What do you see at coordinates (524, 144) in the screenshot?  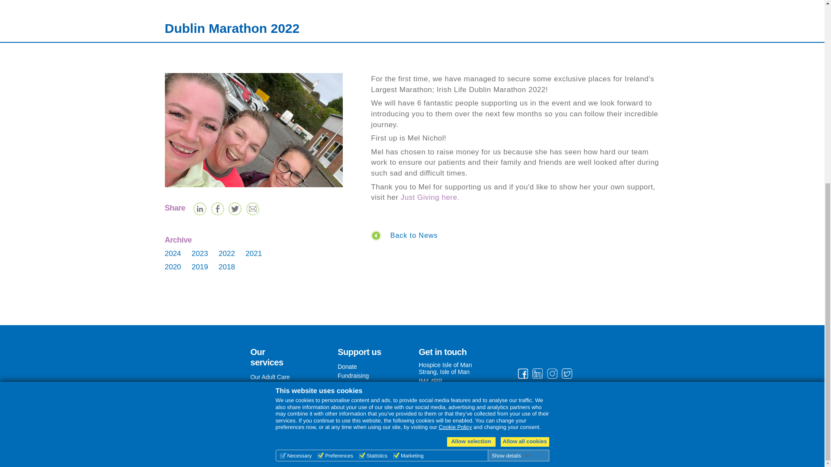 I see `Allow all cookies` at bounding box center [524, 144].